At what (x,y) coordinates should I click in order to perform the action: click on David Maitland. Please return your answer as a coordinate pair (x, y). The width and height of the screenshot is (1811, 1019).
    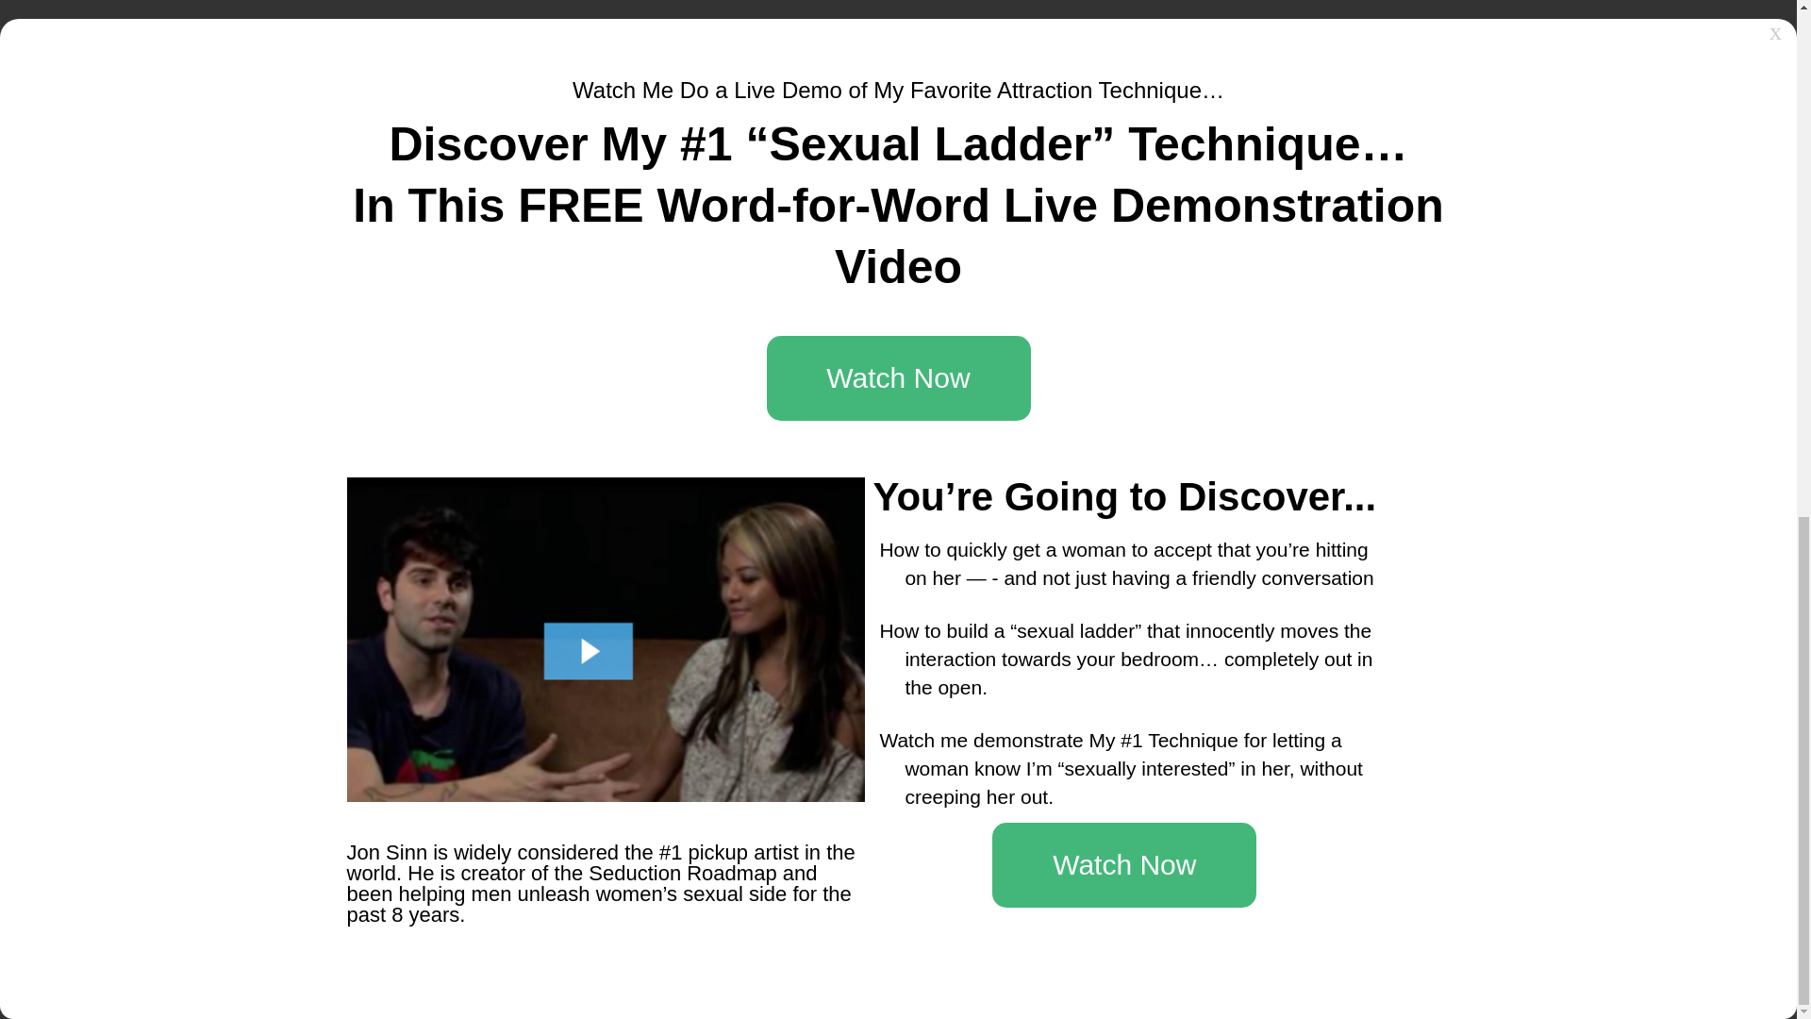
    Looking at the image, I should click on (1321, 815).